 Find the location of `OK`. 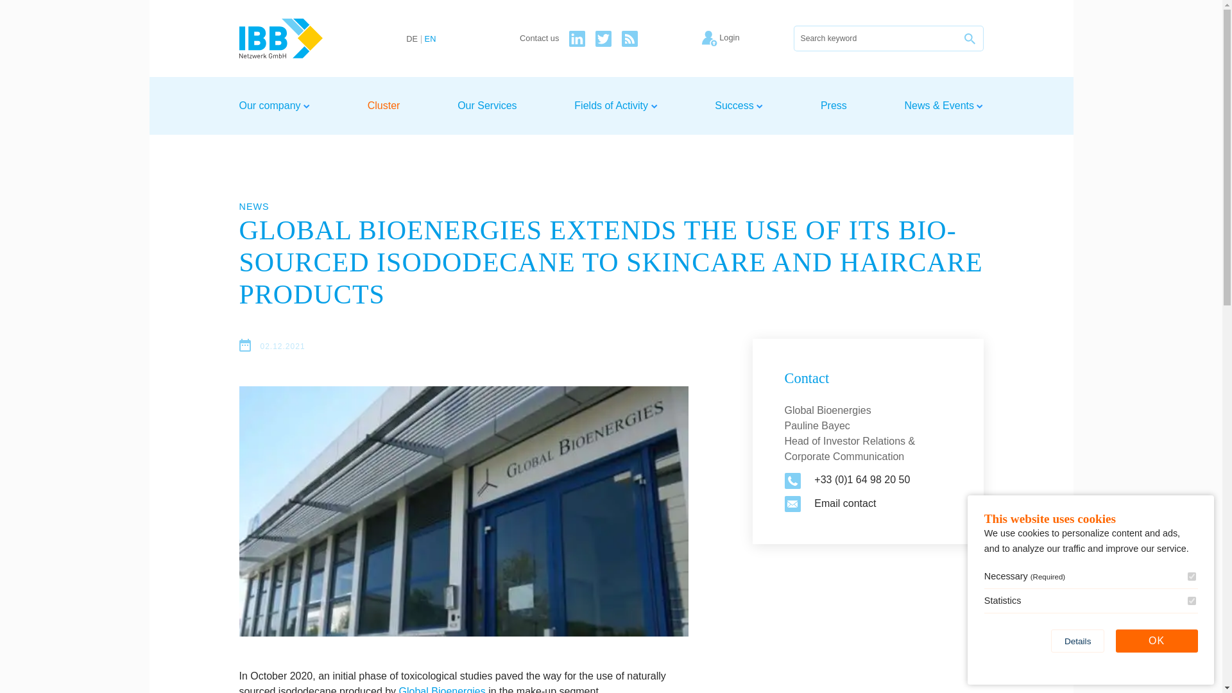

OK is located at coordinates (1156, 640).